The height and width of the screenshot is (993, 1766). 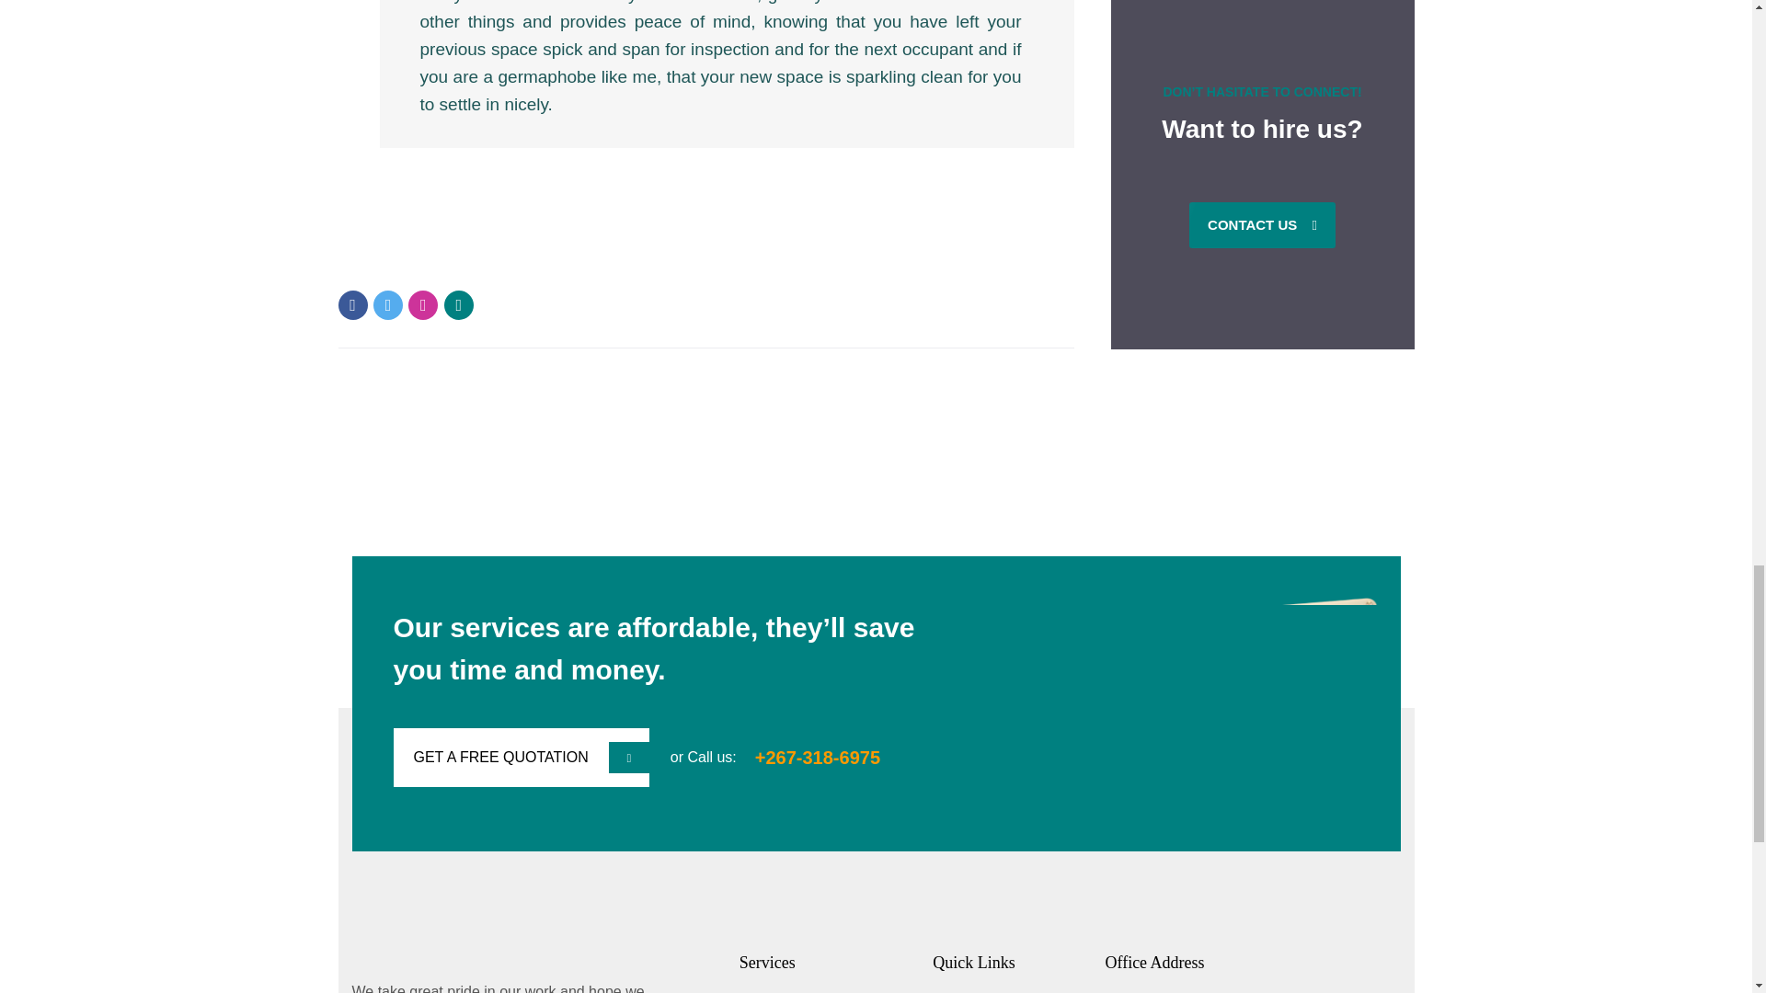 I want to click on GET A FREE QUOTATION, so click(x=522, y=758).